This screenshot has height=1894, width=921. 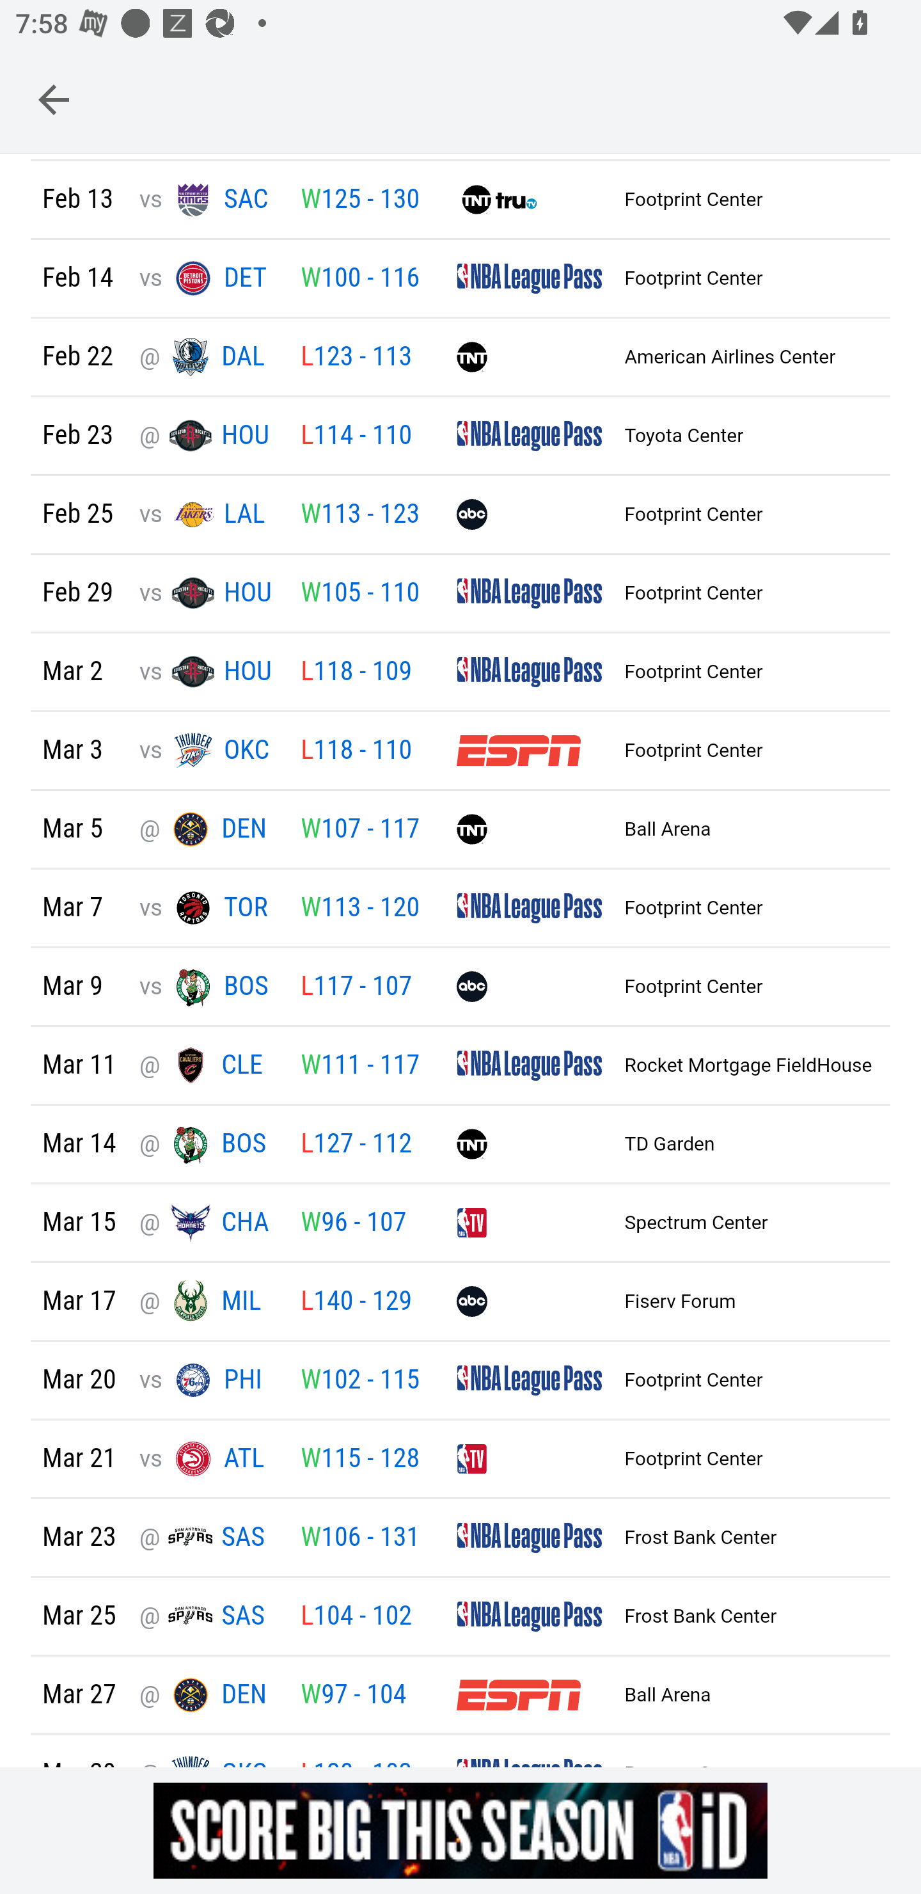 What do you see at coordinates (356, 1616) in the screenshot?
I see `L104 - 102 L 104 - 102` at bounding box center [356, 1616].